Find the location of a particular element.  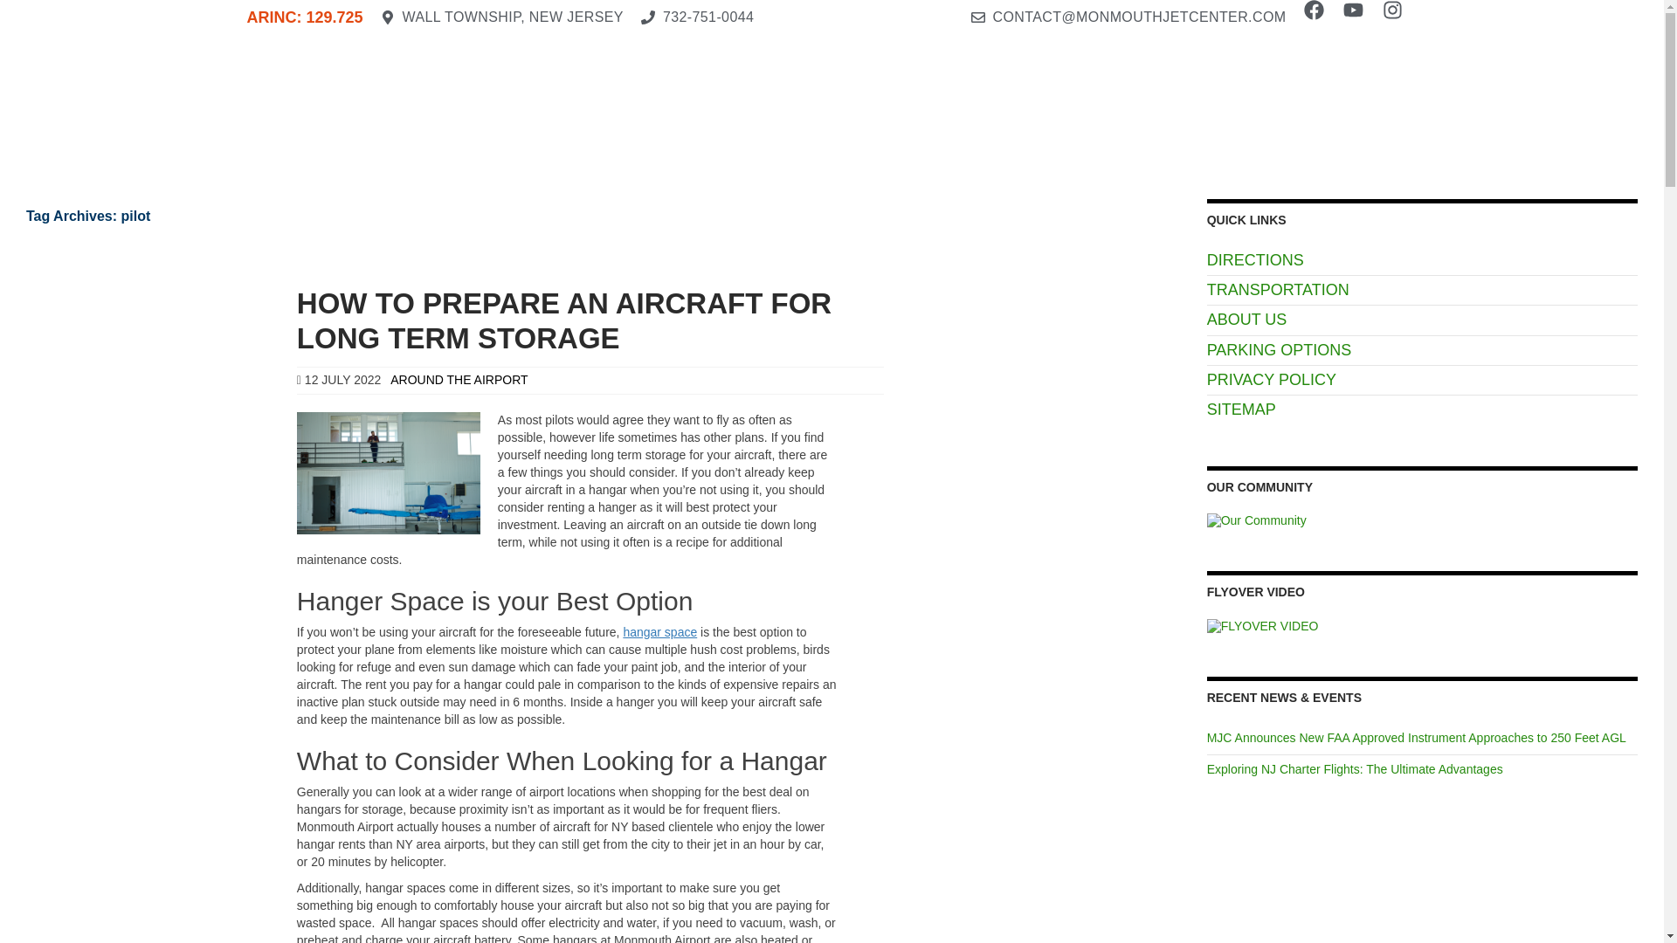

Our Community is located at coordinates (1256, 520).